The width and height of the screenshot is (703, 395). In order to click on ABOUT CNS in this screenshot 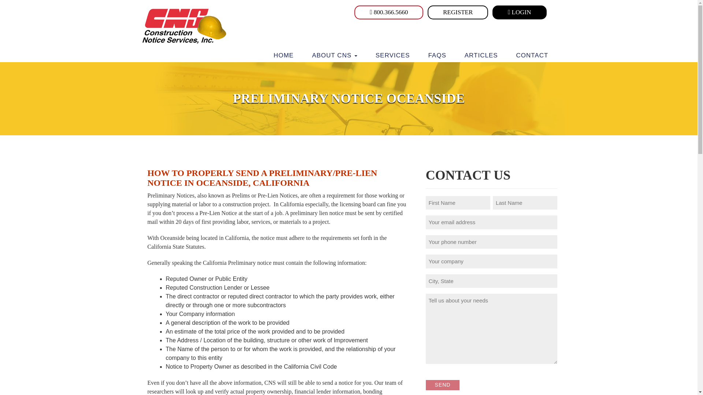, I will do `click(335, 55)`.